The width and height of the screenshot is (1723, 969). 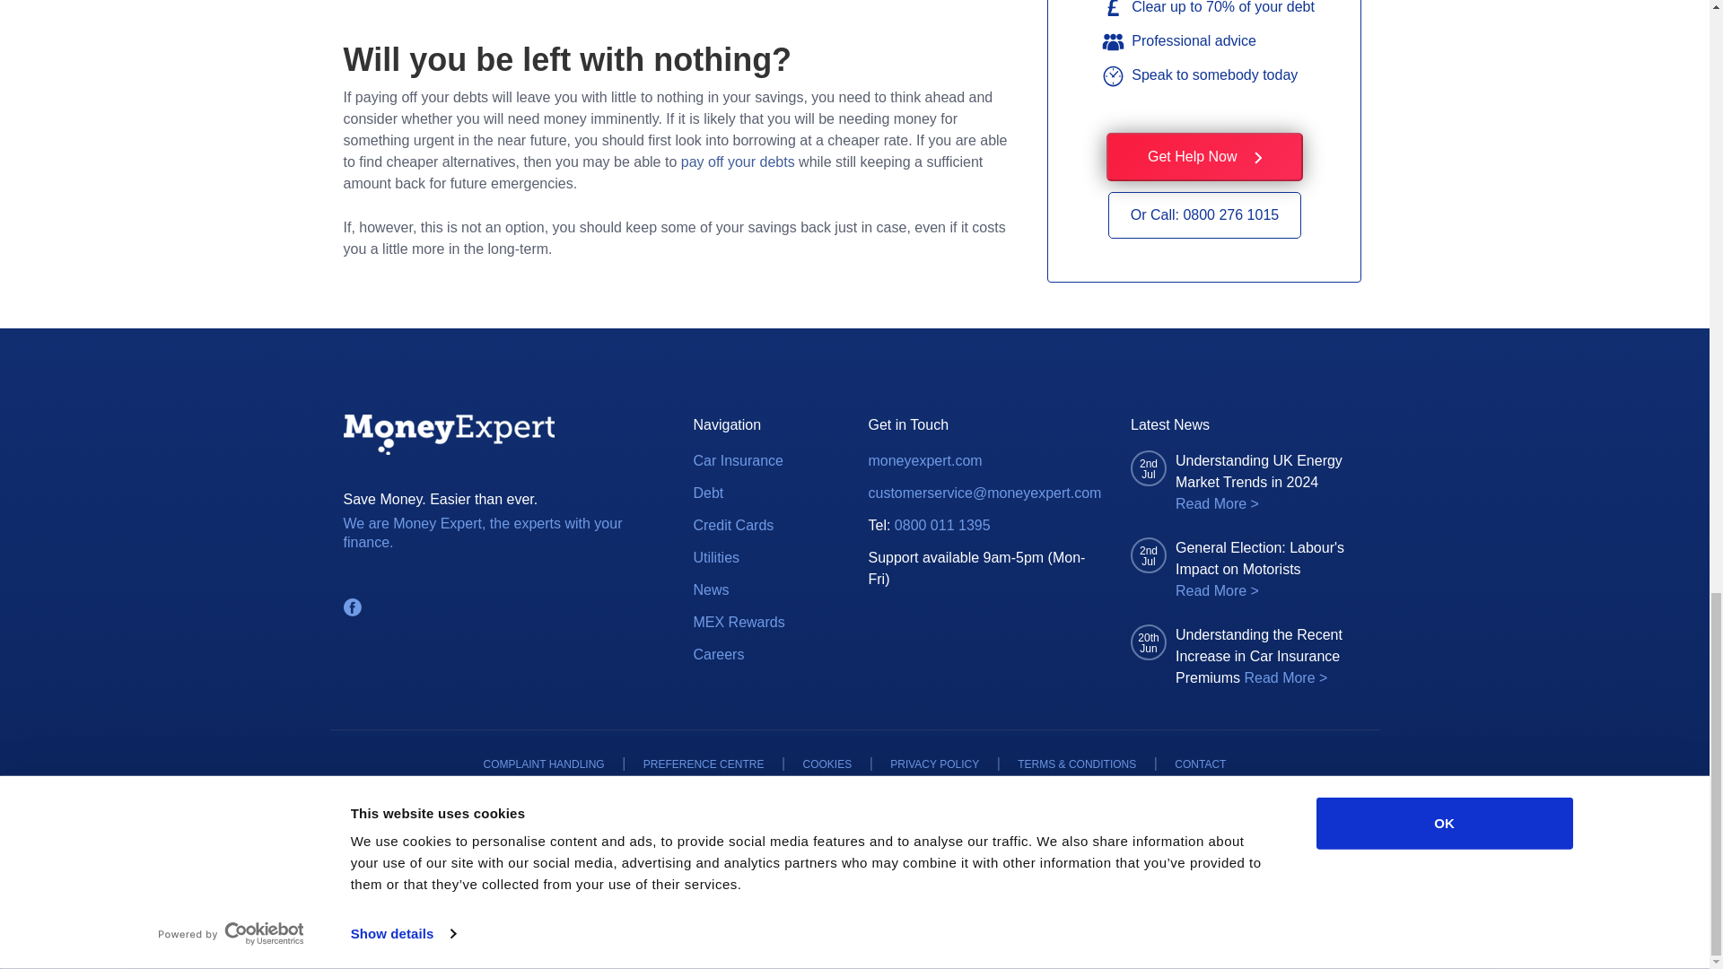 What do you see at coordinates (732, 526) in the screenshot?
I see `Credit Cards` at bounding box center [732, 526].